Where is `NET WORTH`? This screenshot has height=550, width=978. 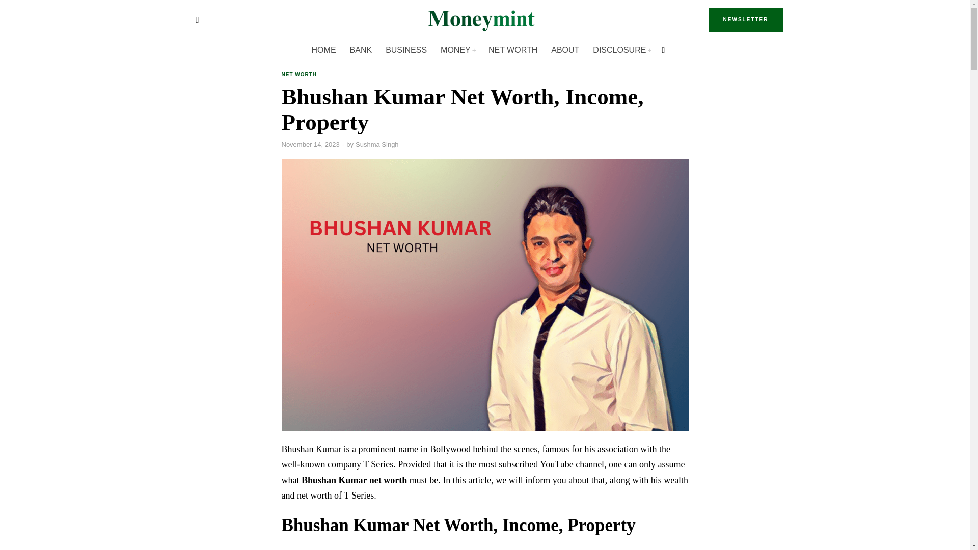
NET WORTH is located at coordinates (513, 50).